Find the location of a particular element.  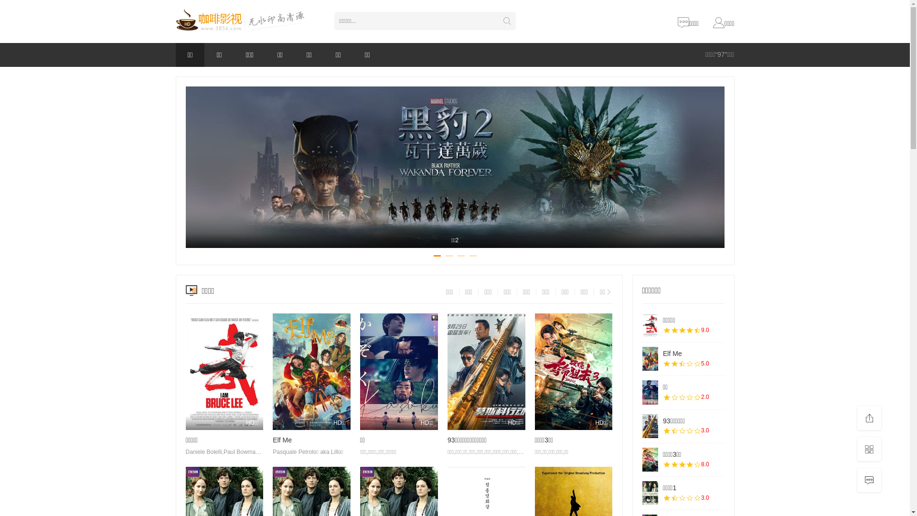

Elf Me is located at coordinates (672, 354).